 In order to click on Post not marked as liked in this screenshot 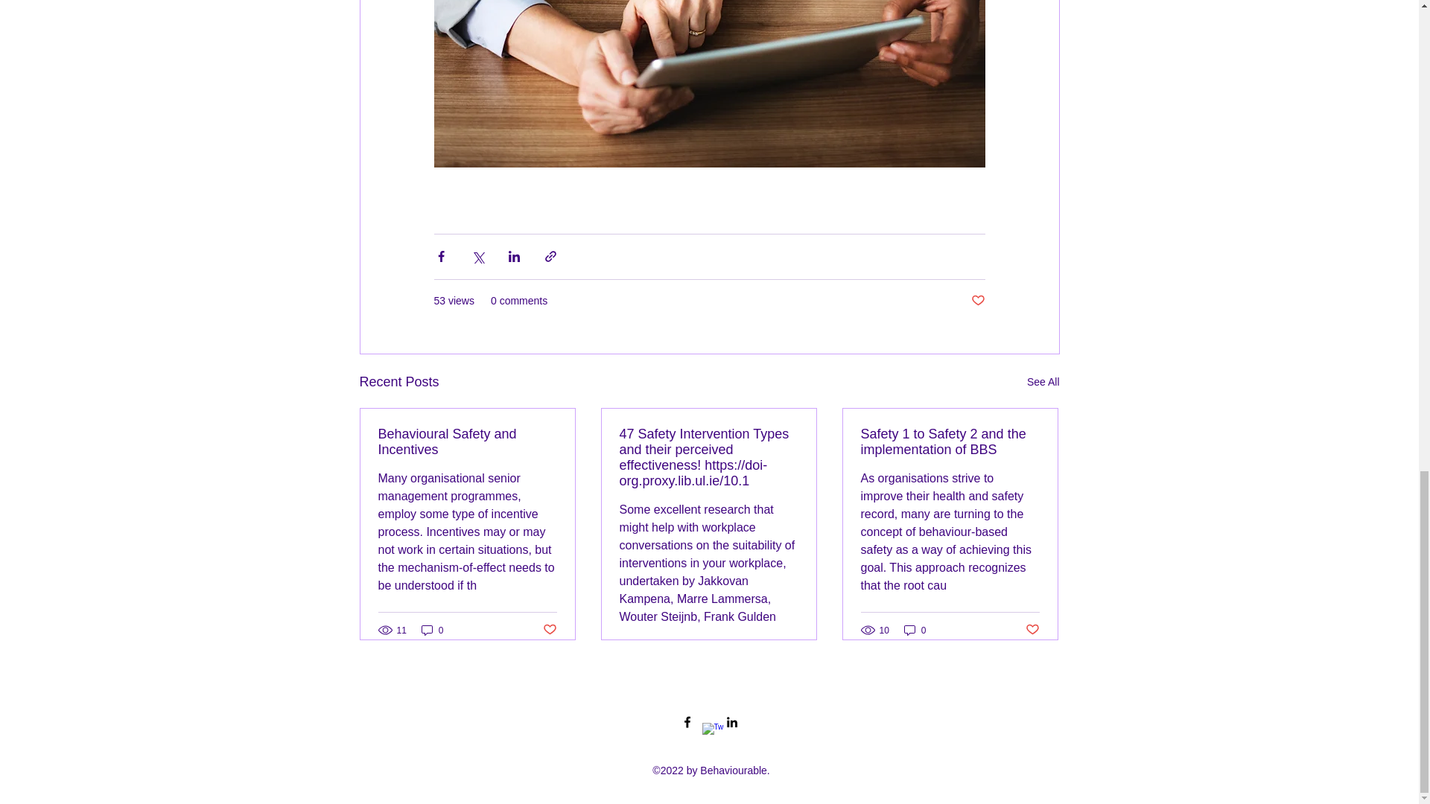, I will do `click(548, 630)`.